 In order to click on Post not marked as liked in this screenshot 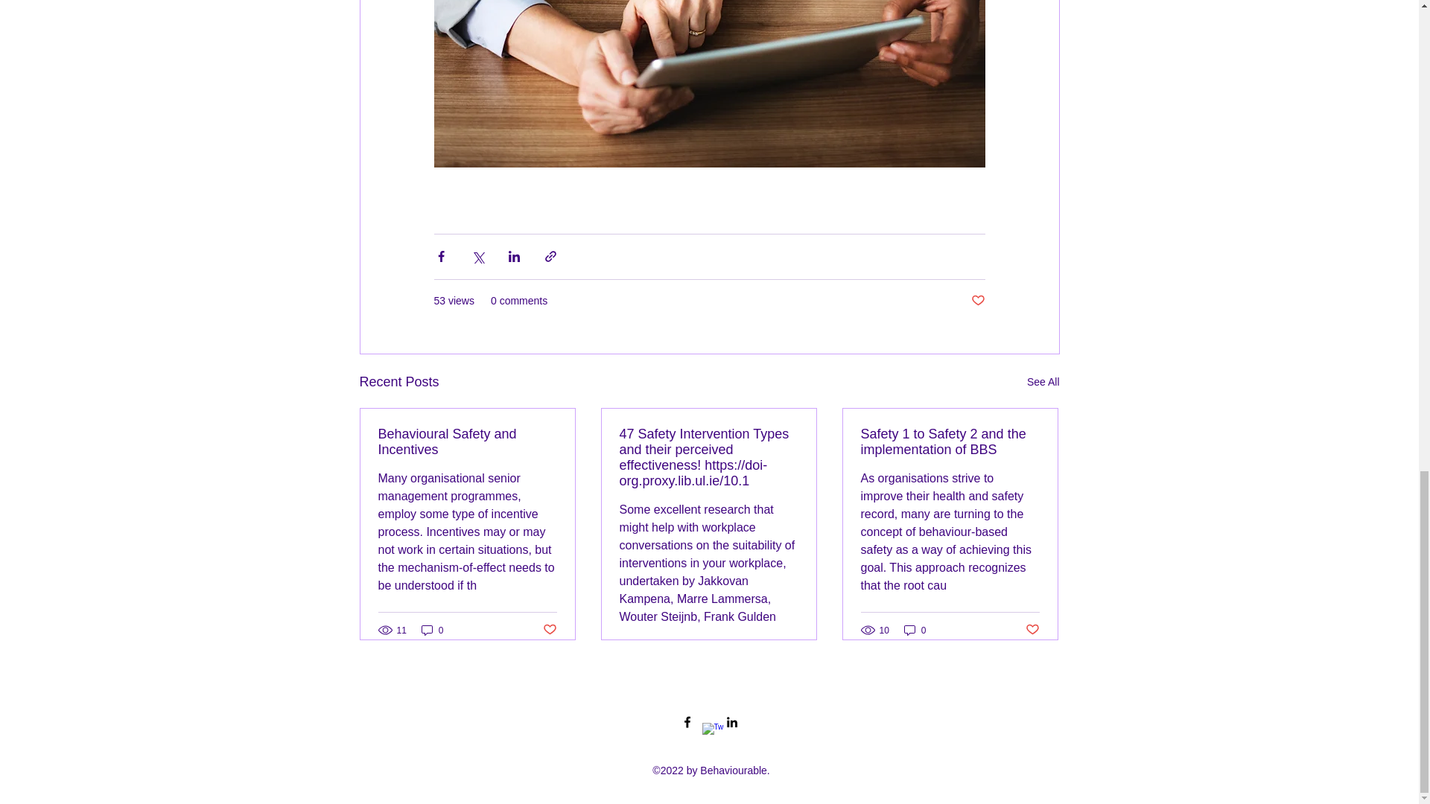, I will do `click(548, 630)`.